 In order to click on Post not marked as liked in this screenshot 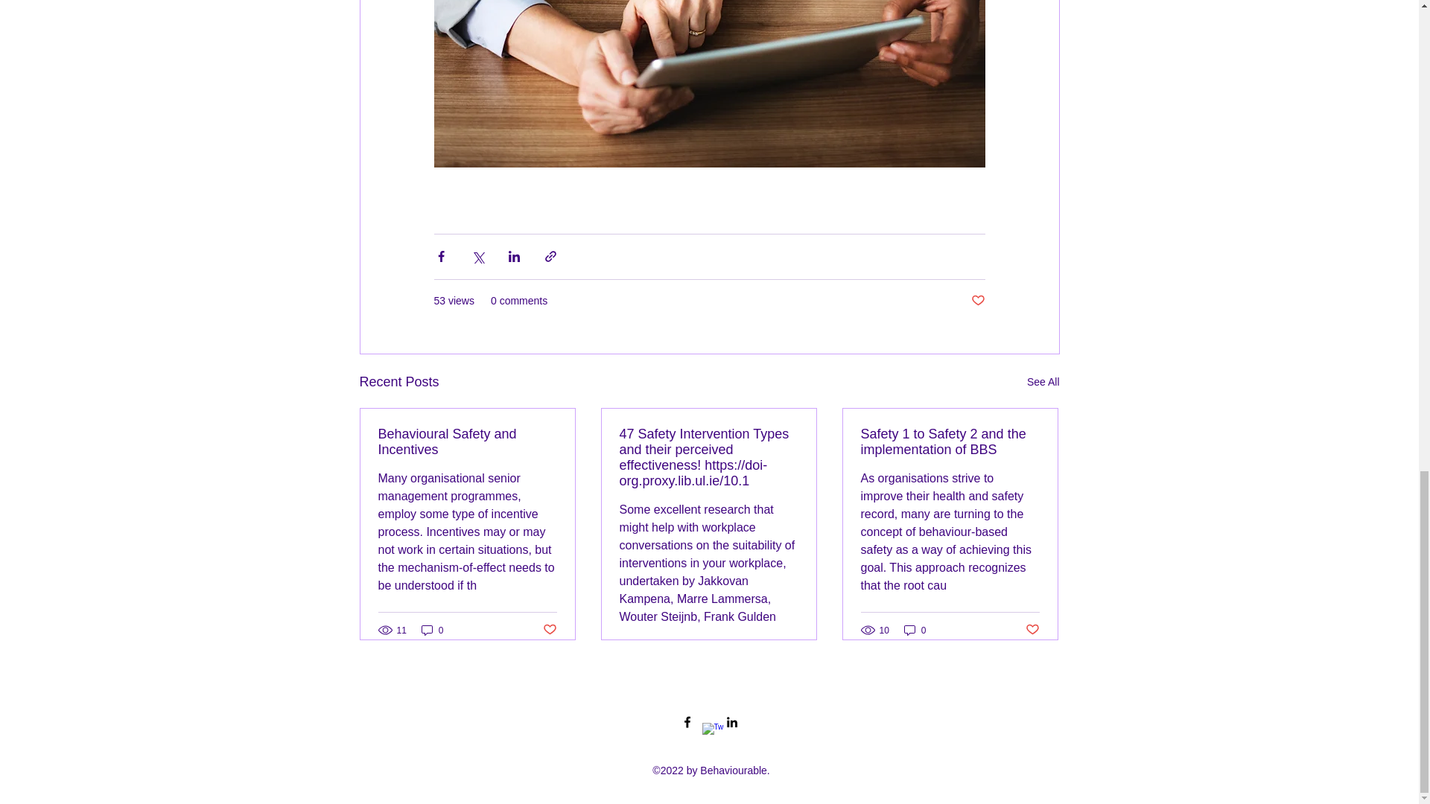, I will do `click(548, 630)`.